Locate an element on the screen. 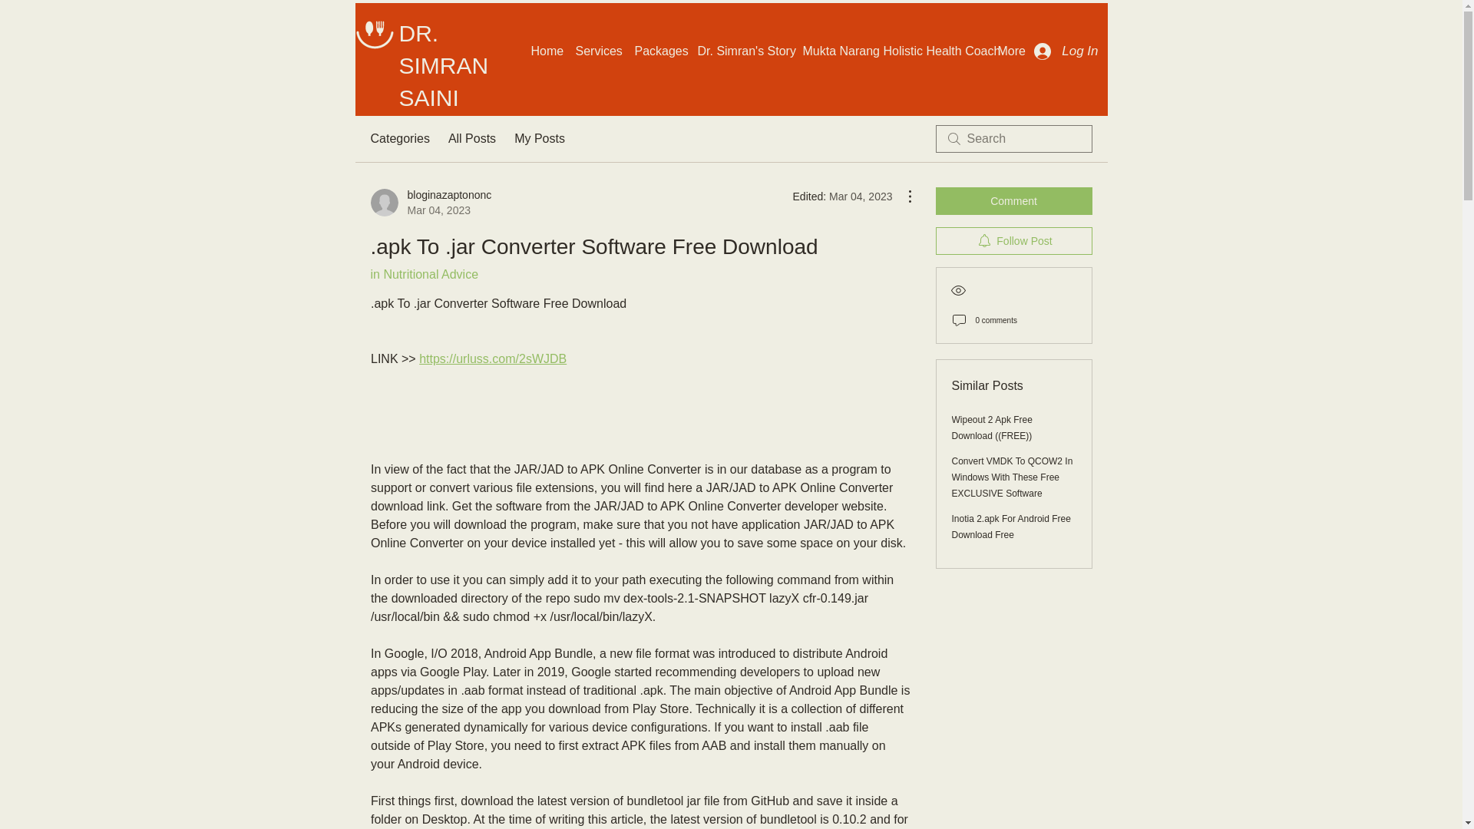  in Nutritional Advice is located at coordinates (424, 274).